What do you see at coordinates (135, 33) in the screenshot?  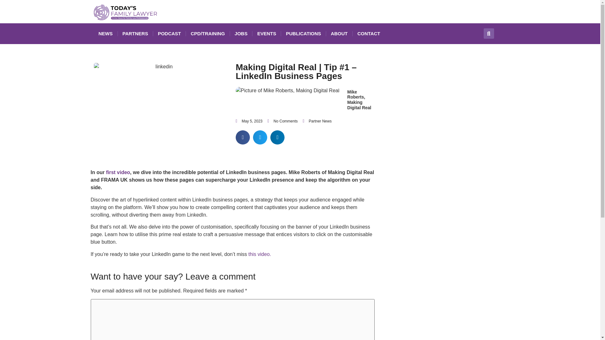 I see `PARTNERS` at bounding box center [135, 33].